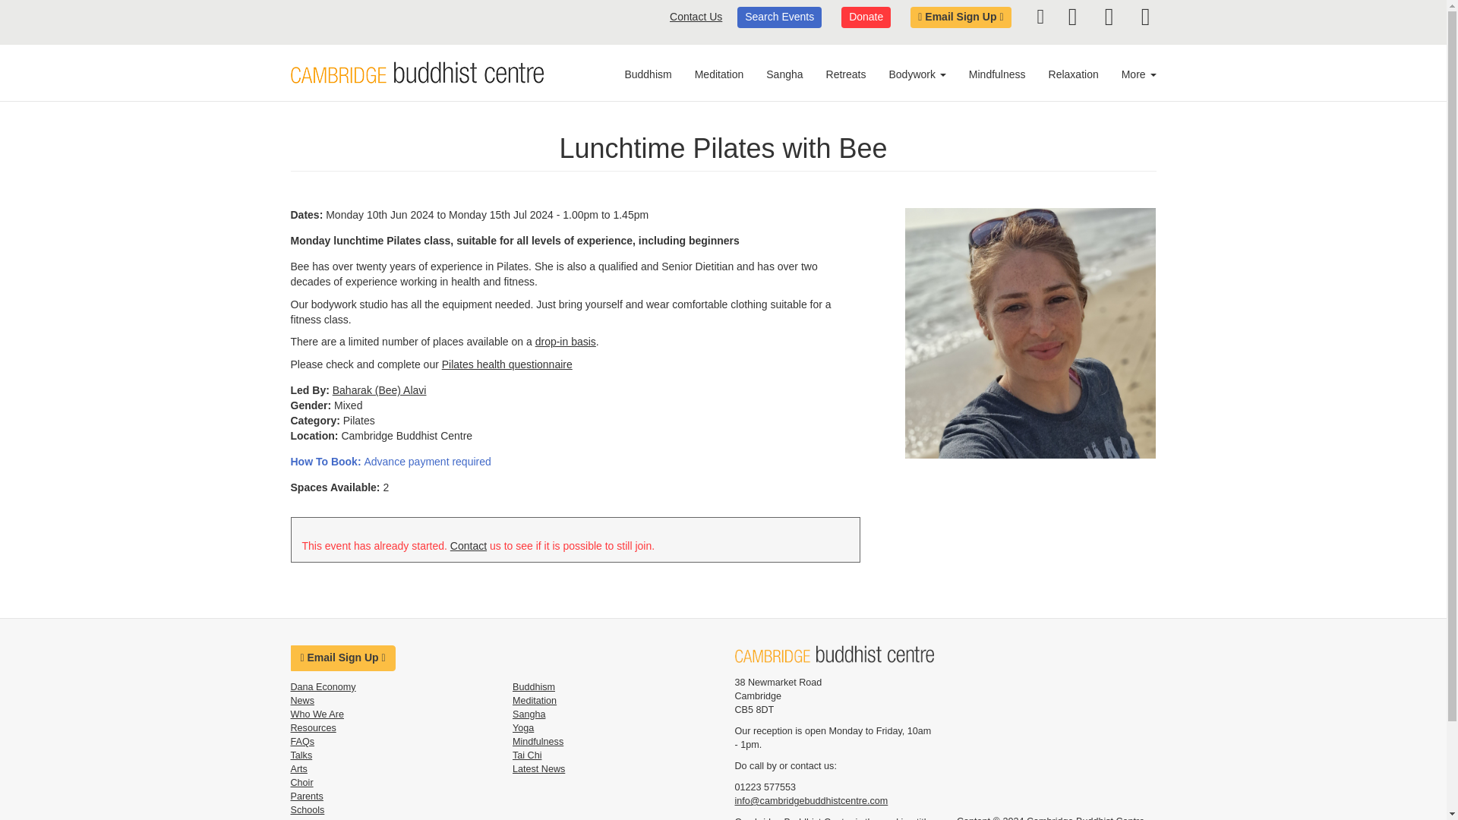 Image resolution: width=1458 pixels, height=820 pixels. I want to click on Email Sign Up, so click(960, 17).